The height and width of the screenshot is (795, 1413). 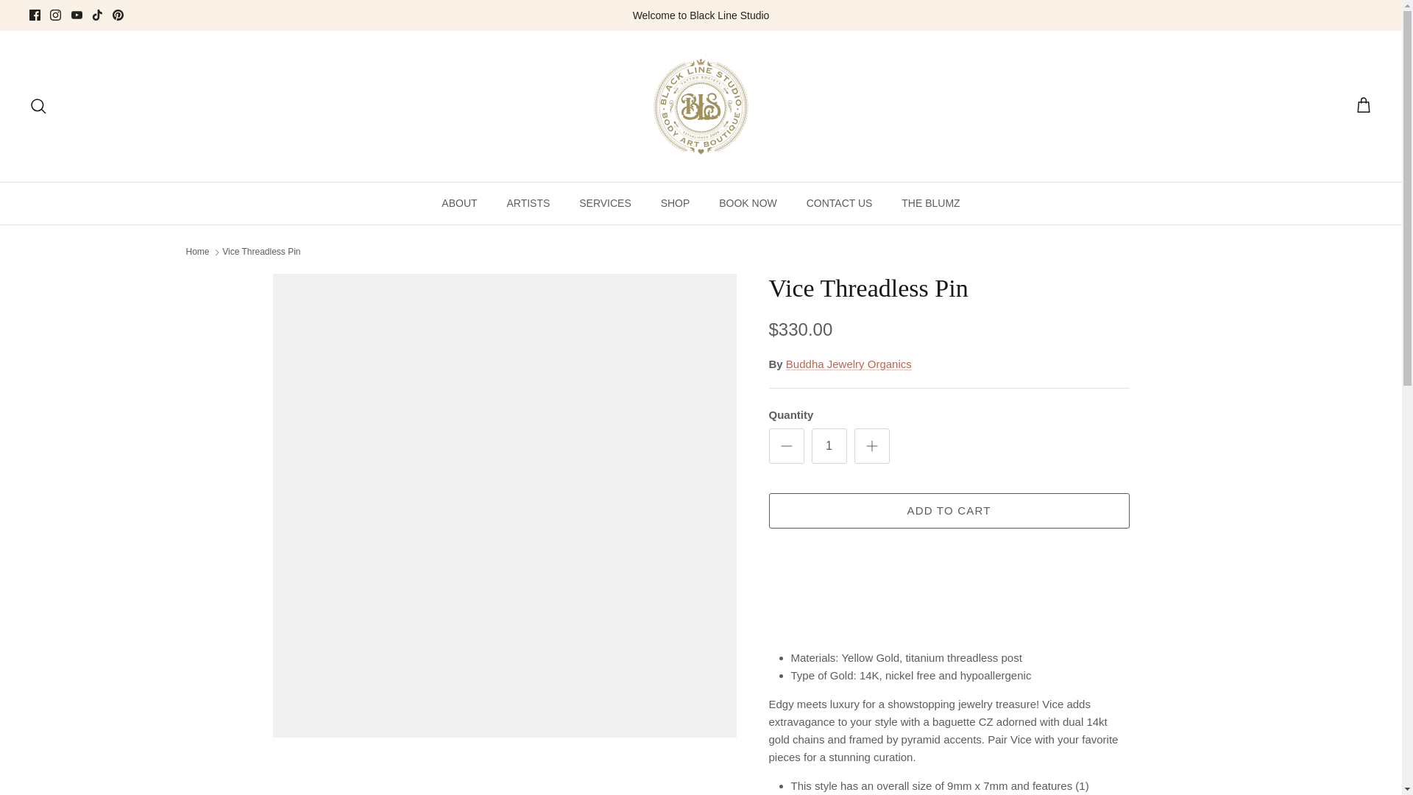 What do you see at coordinates (871, 446) in the screenshot?
I see `Plus` at bounding box center [871, 446].